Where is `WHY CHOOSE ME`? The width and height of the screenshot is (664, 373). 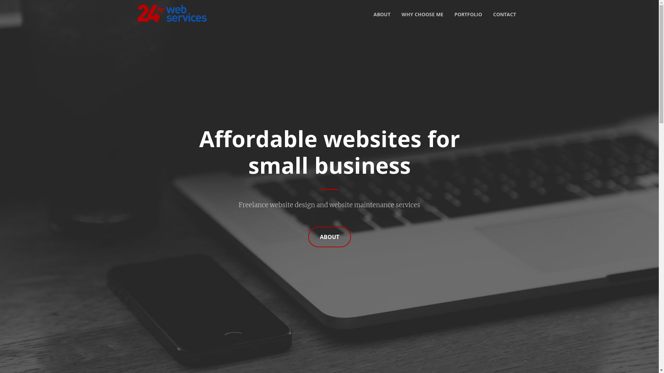 WHY CHOOSE ME is located at coordinates (422, 15).